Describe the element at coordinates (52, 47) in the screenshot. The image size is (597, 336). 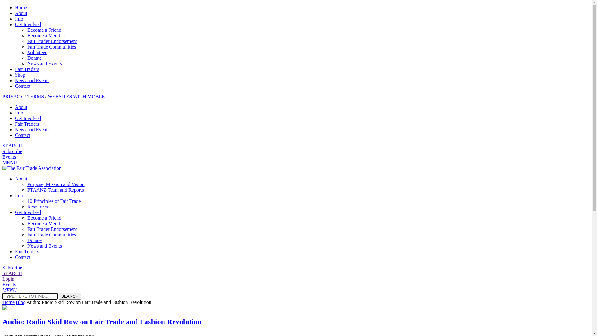
I see `Fair Trade Communities` at that location.